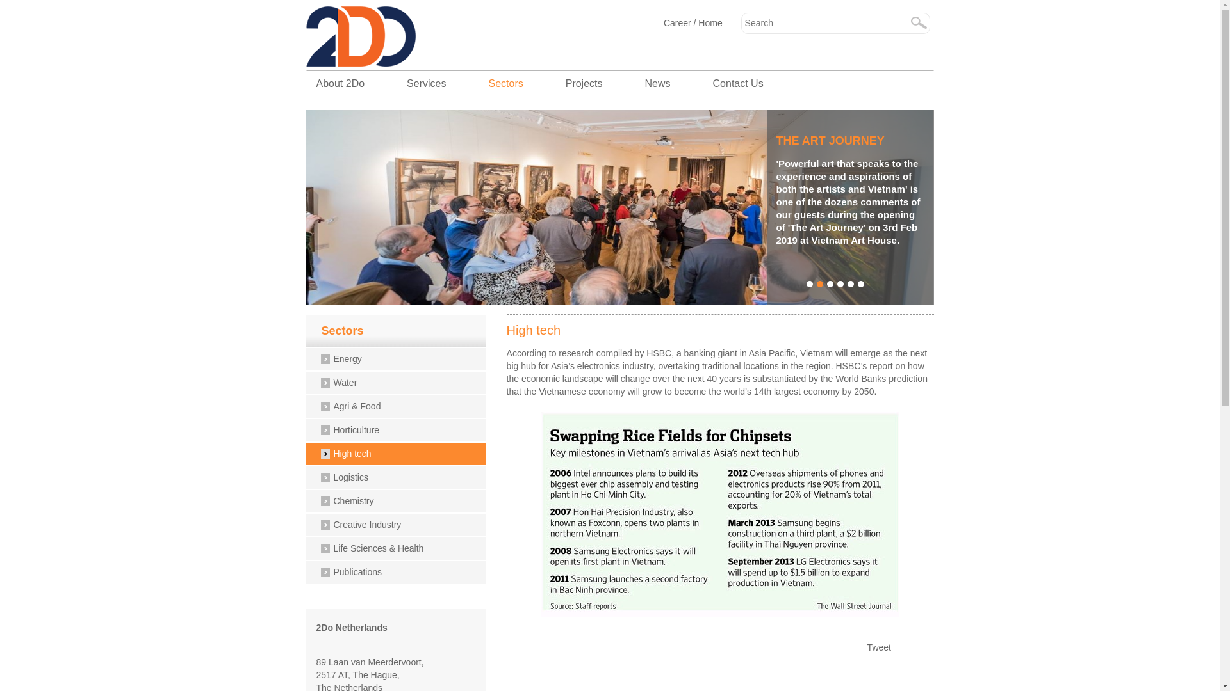 The width and height of the screenshot is (1230, 691). I want to click on Search, so click(919, 23).